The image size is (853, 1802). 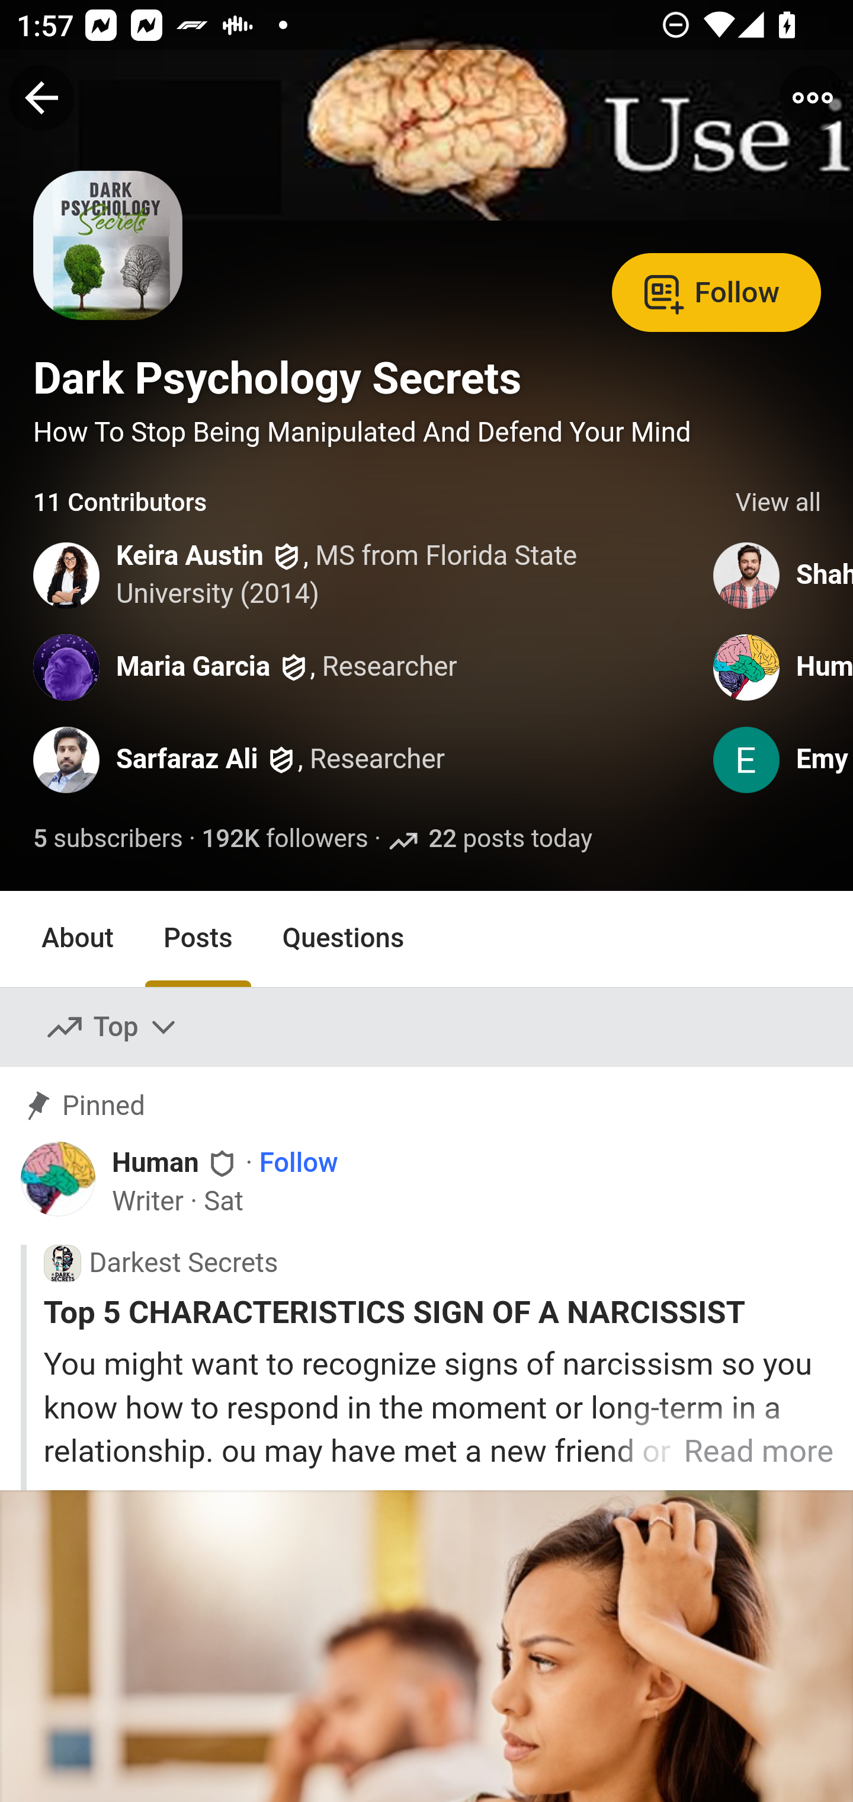 I want to click on Follow, so click(x=299, y=1162).